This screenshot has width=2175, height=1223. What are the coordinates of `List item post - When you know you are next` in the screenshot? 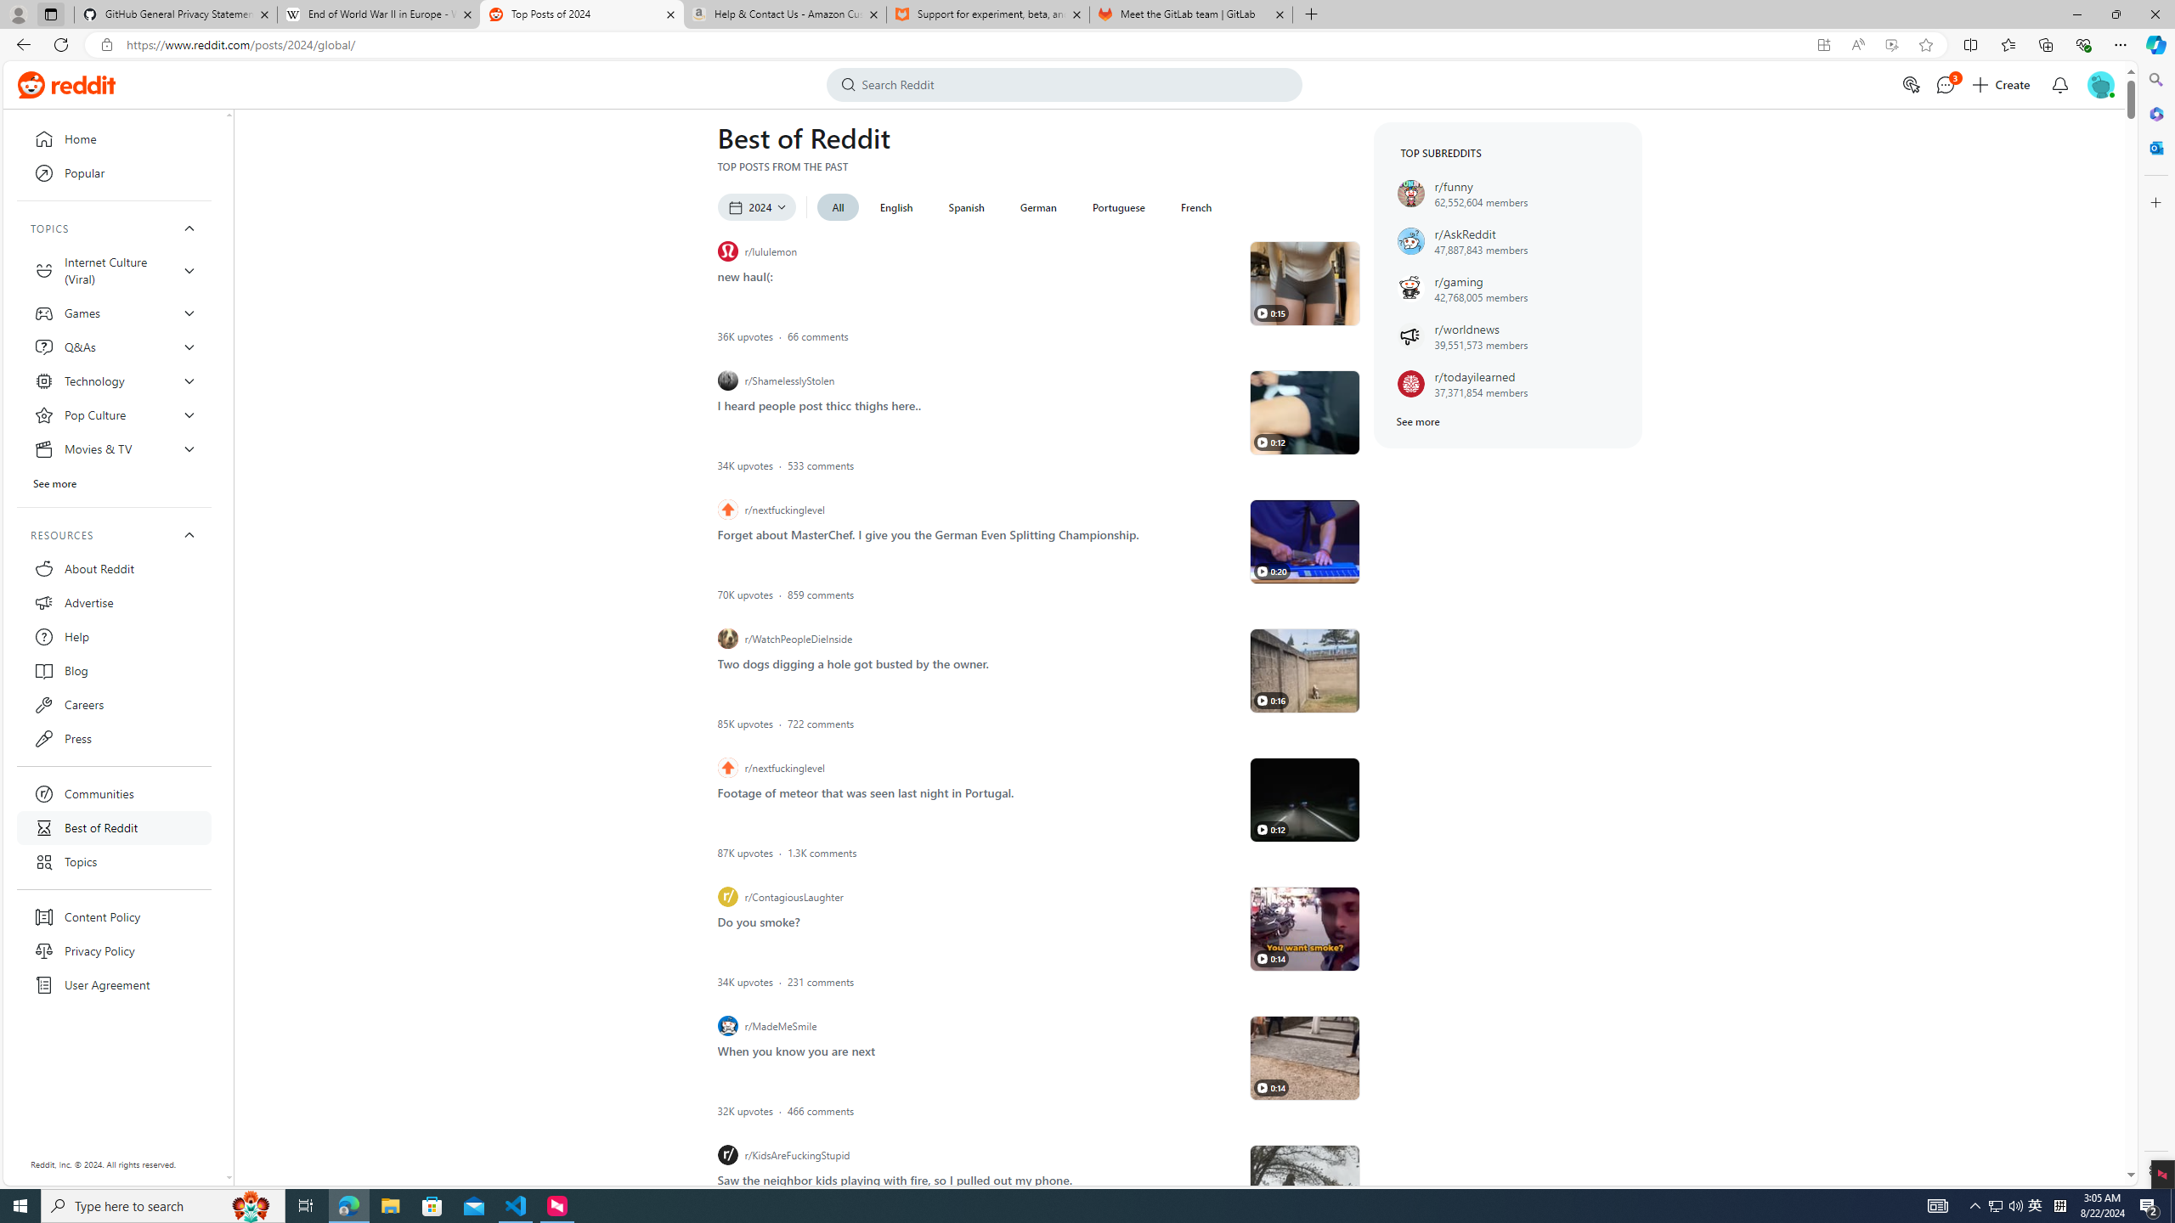 It's located at (797, 1049).